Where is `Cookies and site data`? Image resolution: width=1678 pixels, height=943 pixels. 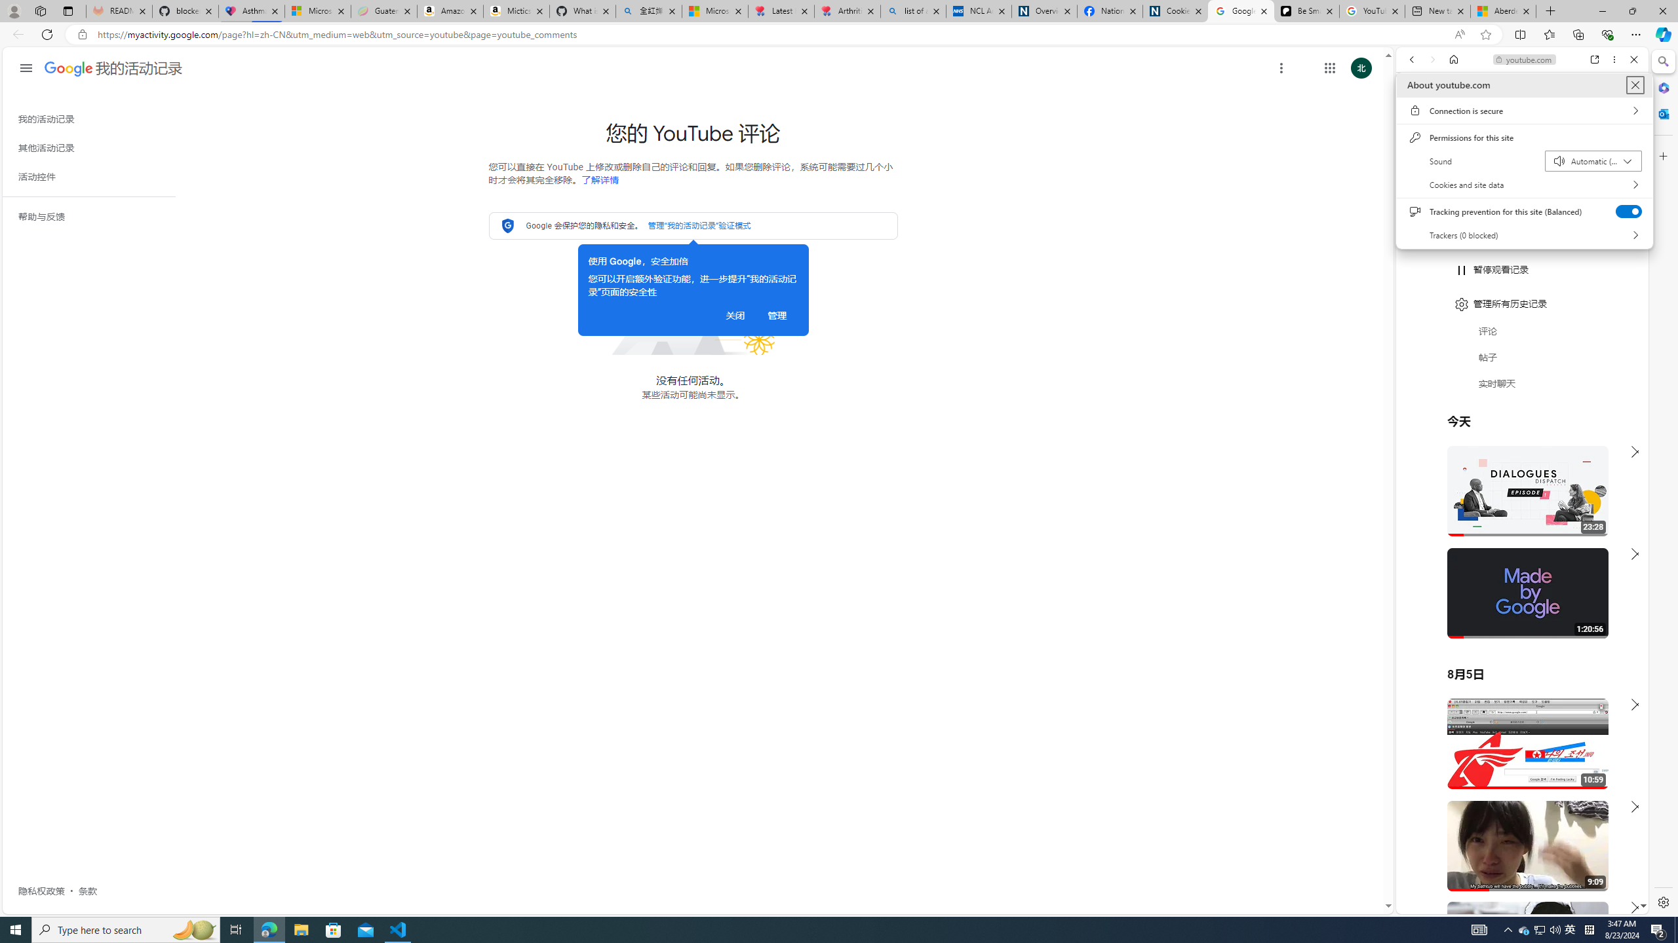 Cookies and site data is located at coordinates (1524, 184).